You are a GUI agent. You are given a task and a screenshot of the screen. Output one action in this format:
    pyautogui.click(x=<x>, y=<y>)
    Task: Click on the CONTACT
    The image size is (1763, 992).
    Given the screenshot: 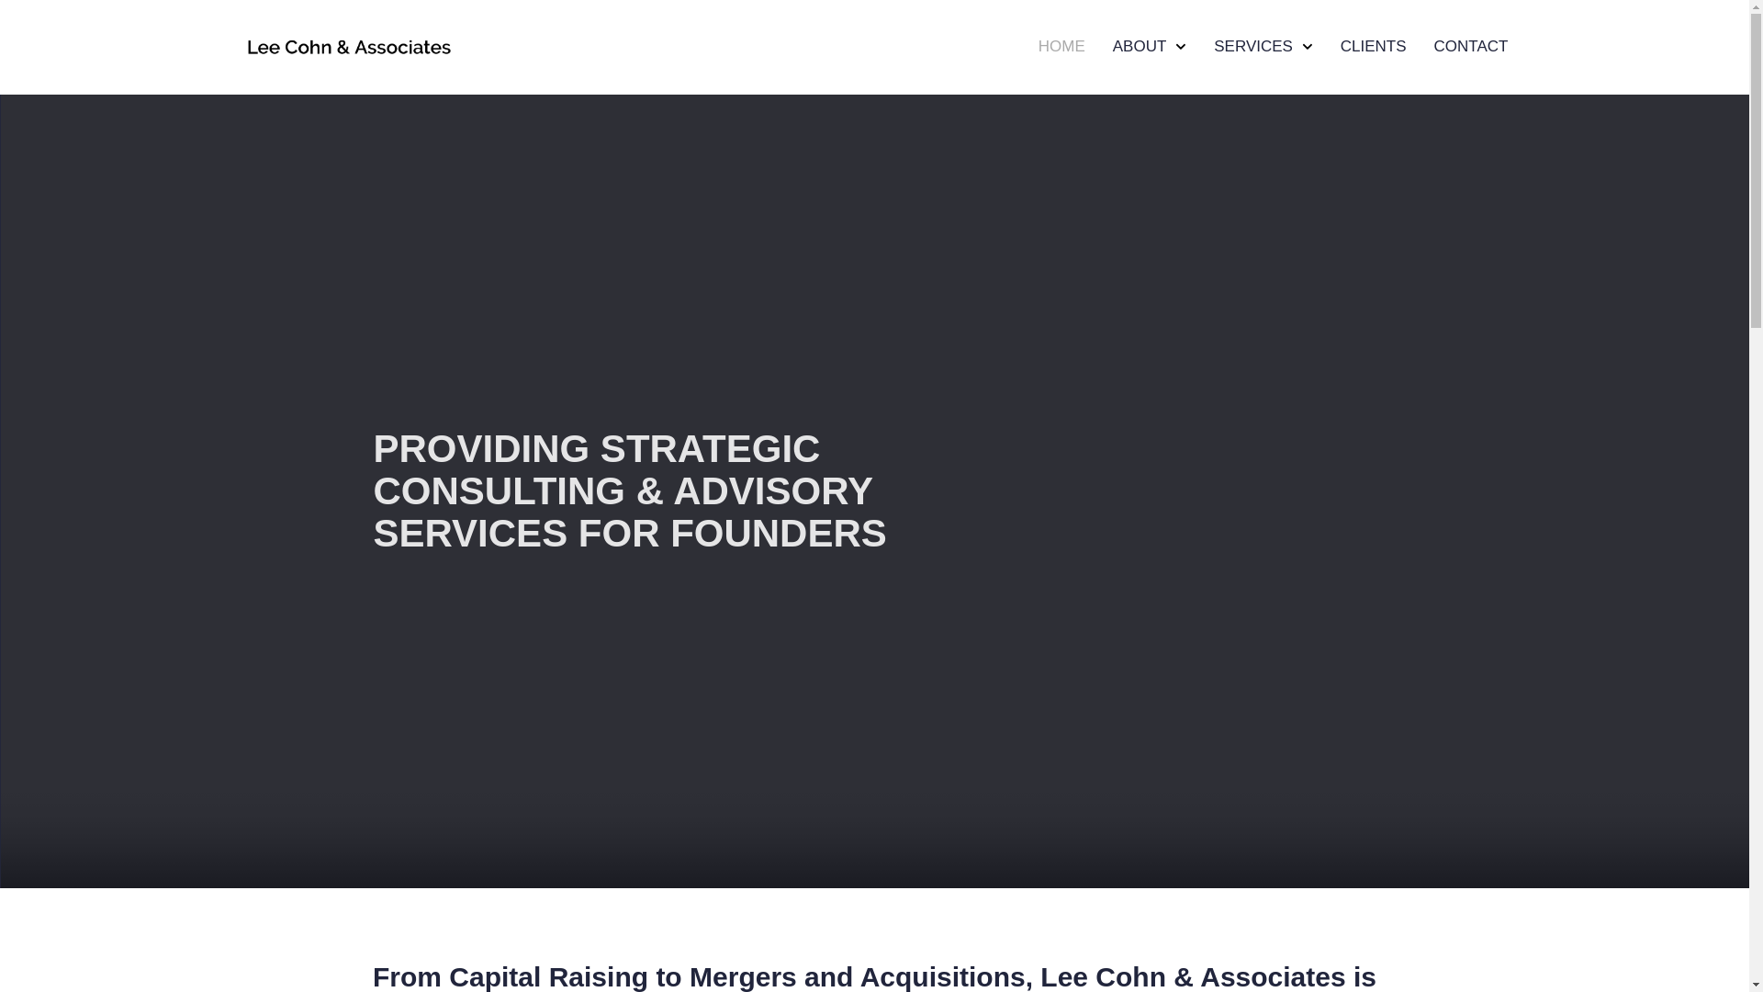 What is the action you would take?
    pyautogui.click(x=1471, y=46)
    